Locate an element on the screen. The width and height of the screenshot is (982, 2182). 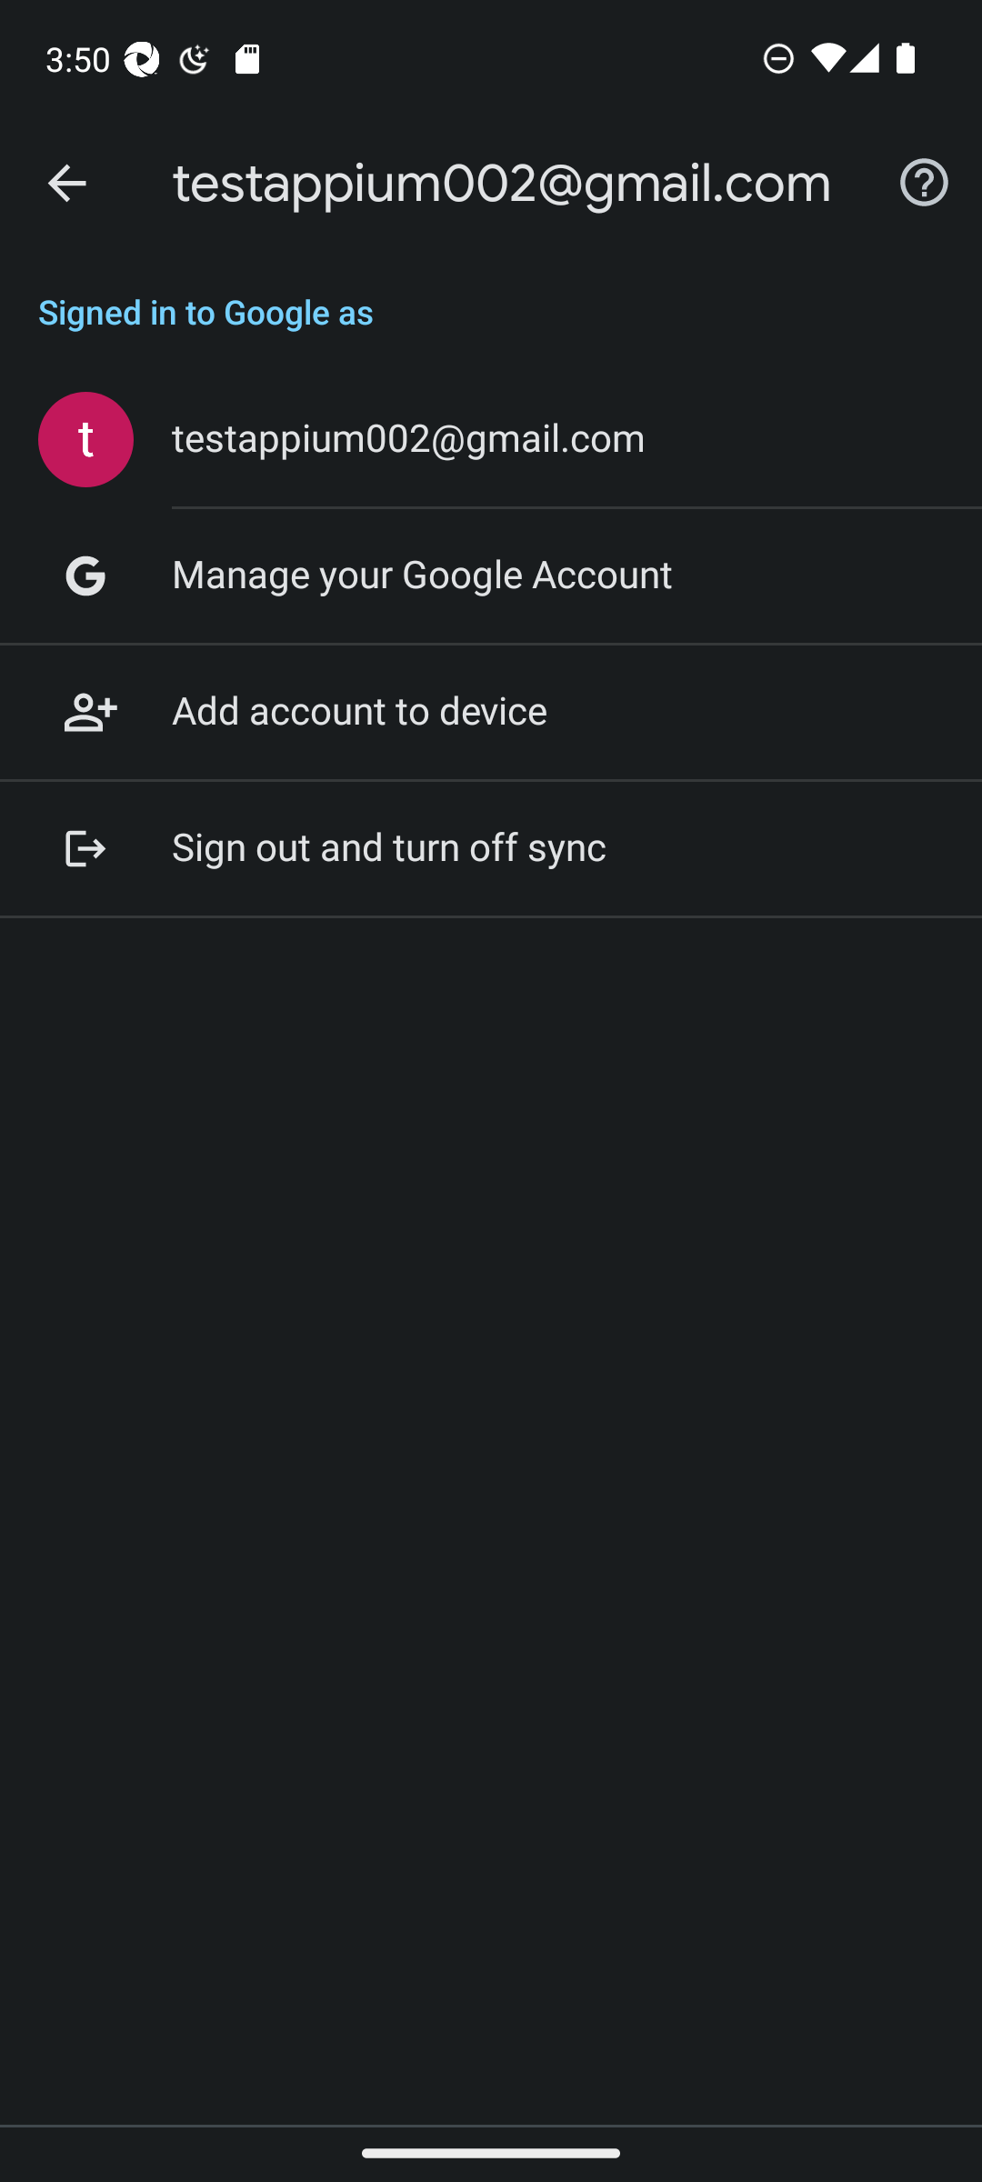
Add account to device is located at coordinates (491, 712).